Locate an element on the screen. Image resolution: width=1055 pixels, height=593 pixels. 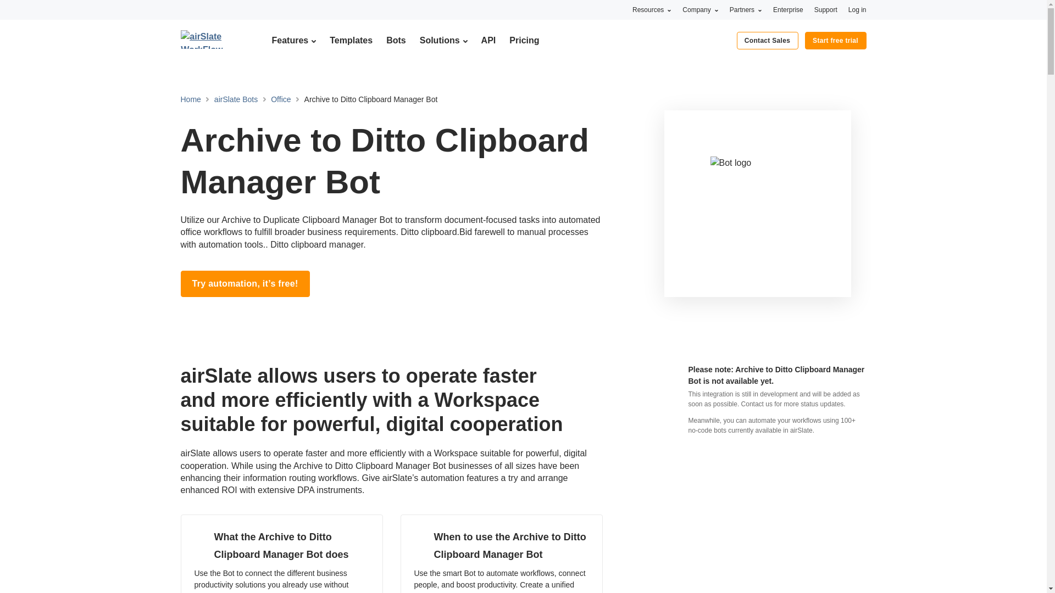
Resources is located at coordinates (652, 9).